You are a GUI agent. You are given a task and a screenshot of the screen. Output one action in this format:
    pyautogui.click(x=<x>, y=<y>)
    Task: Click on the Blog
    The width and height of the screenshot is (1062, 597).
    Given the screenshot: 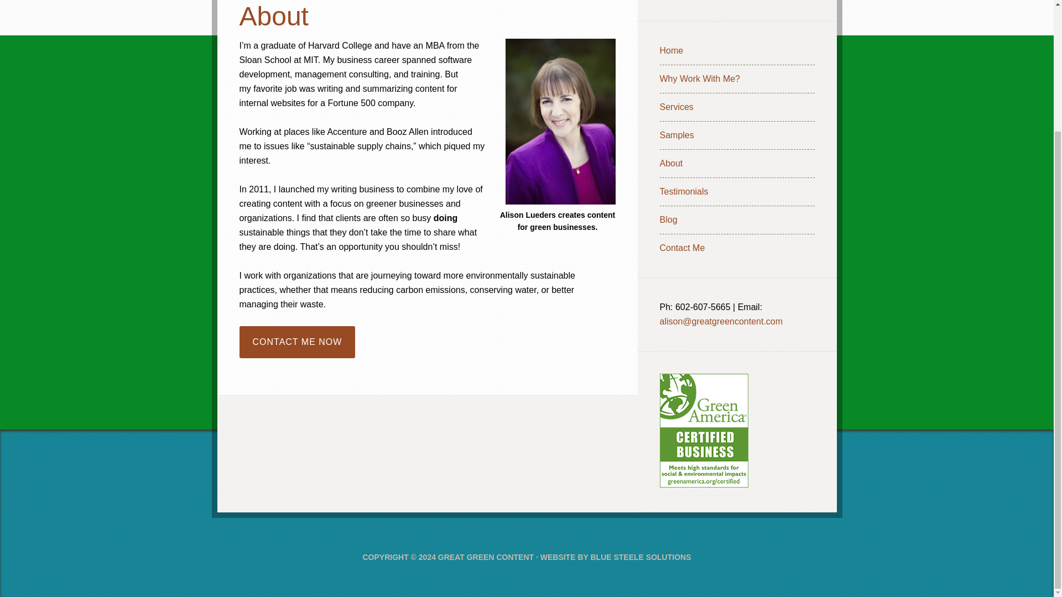 What is the action you would take?
    pyautogui.click(x=668, y=219)
    